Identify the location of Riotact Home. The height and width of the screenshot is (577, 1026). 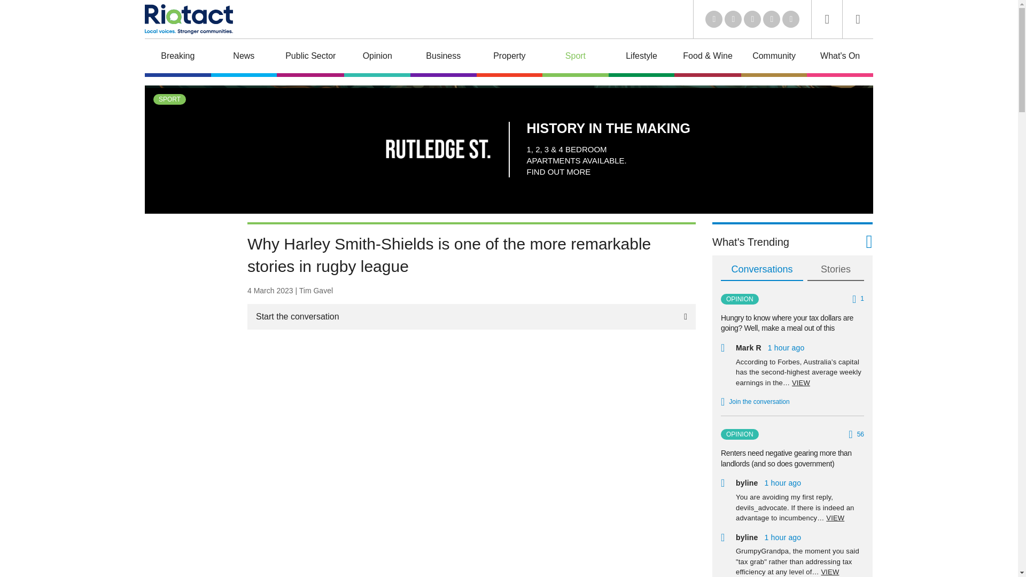
(188, 19).